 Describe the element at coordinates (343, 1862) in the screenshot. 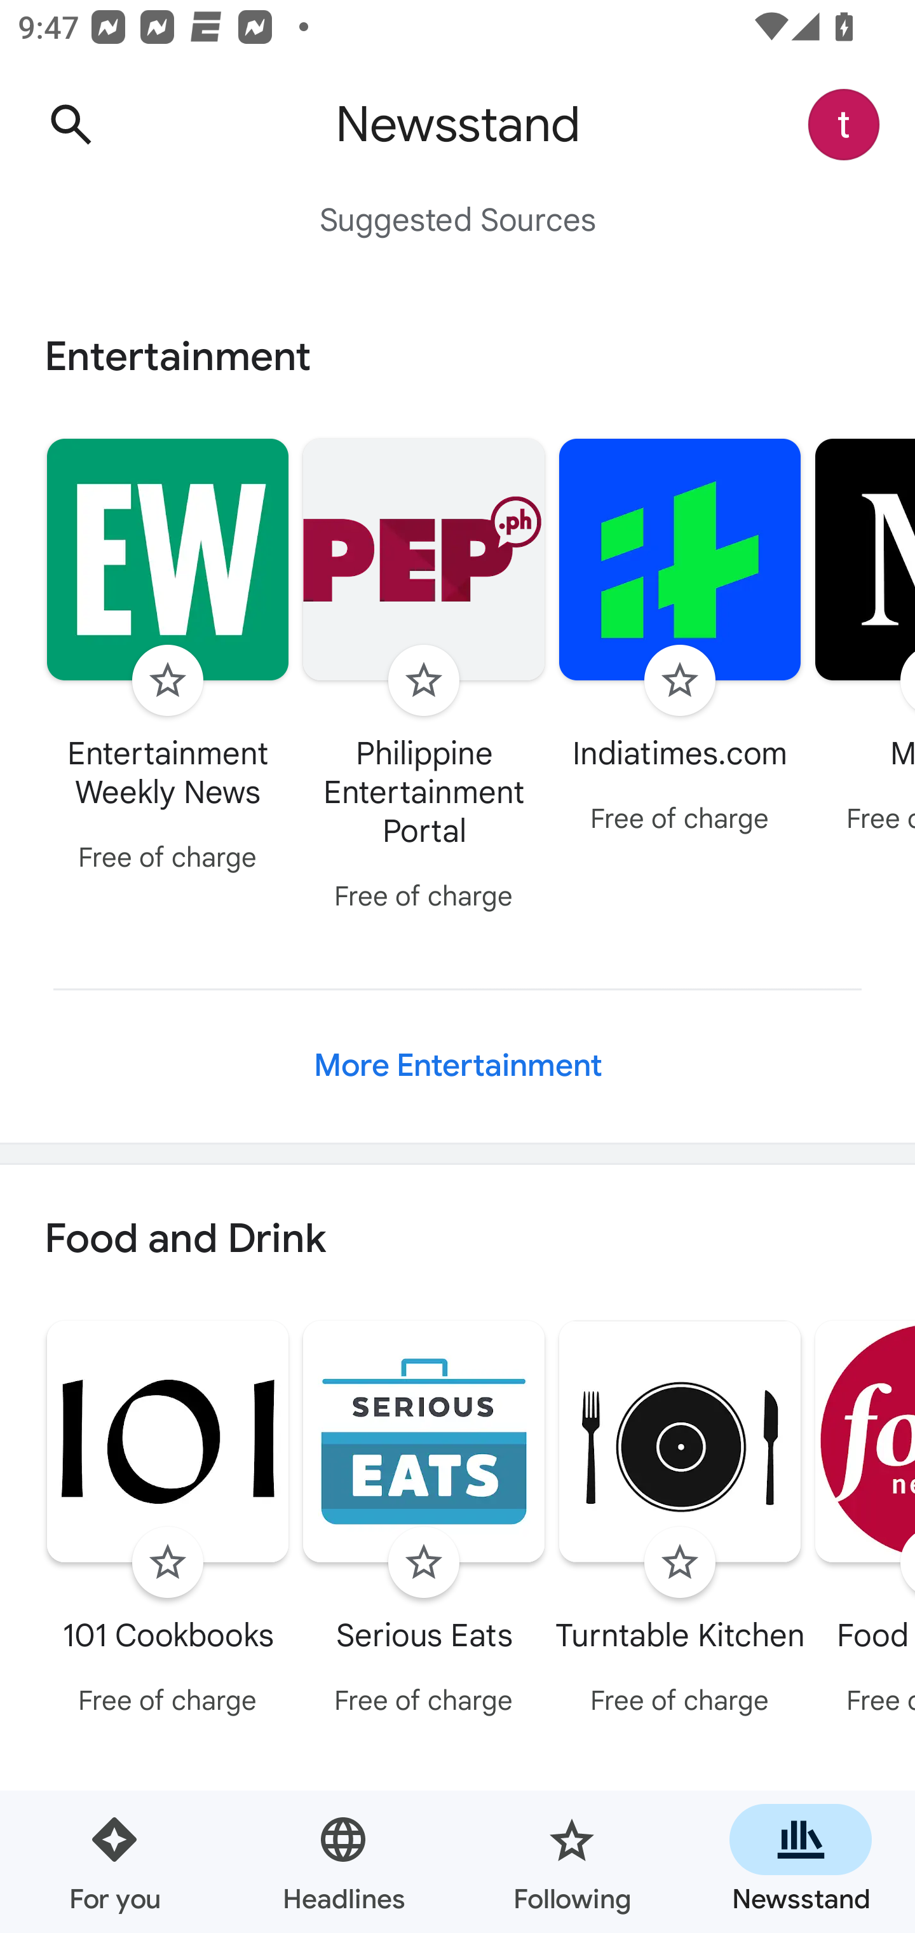

I see `Headlines` at that location.